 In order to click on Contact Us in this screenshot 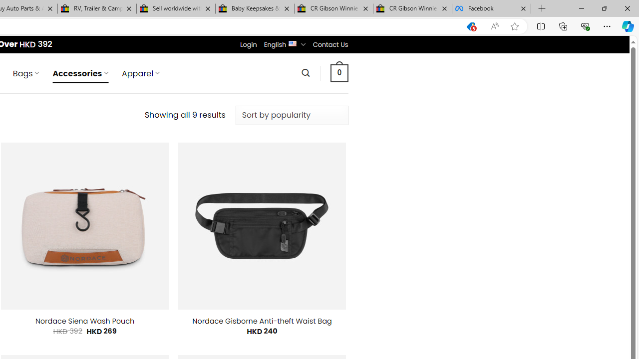, I will do `click(330, 44)`.